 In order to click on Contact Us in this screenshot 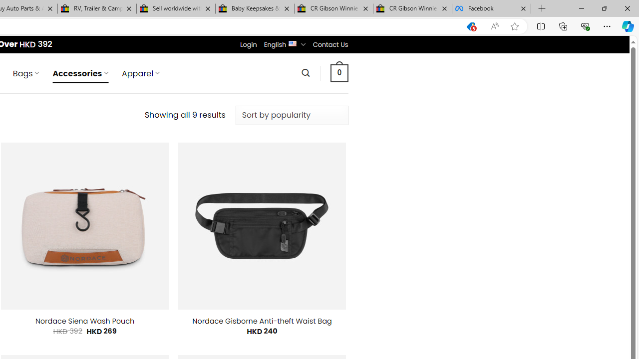, I will do `click(330, 44)`.